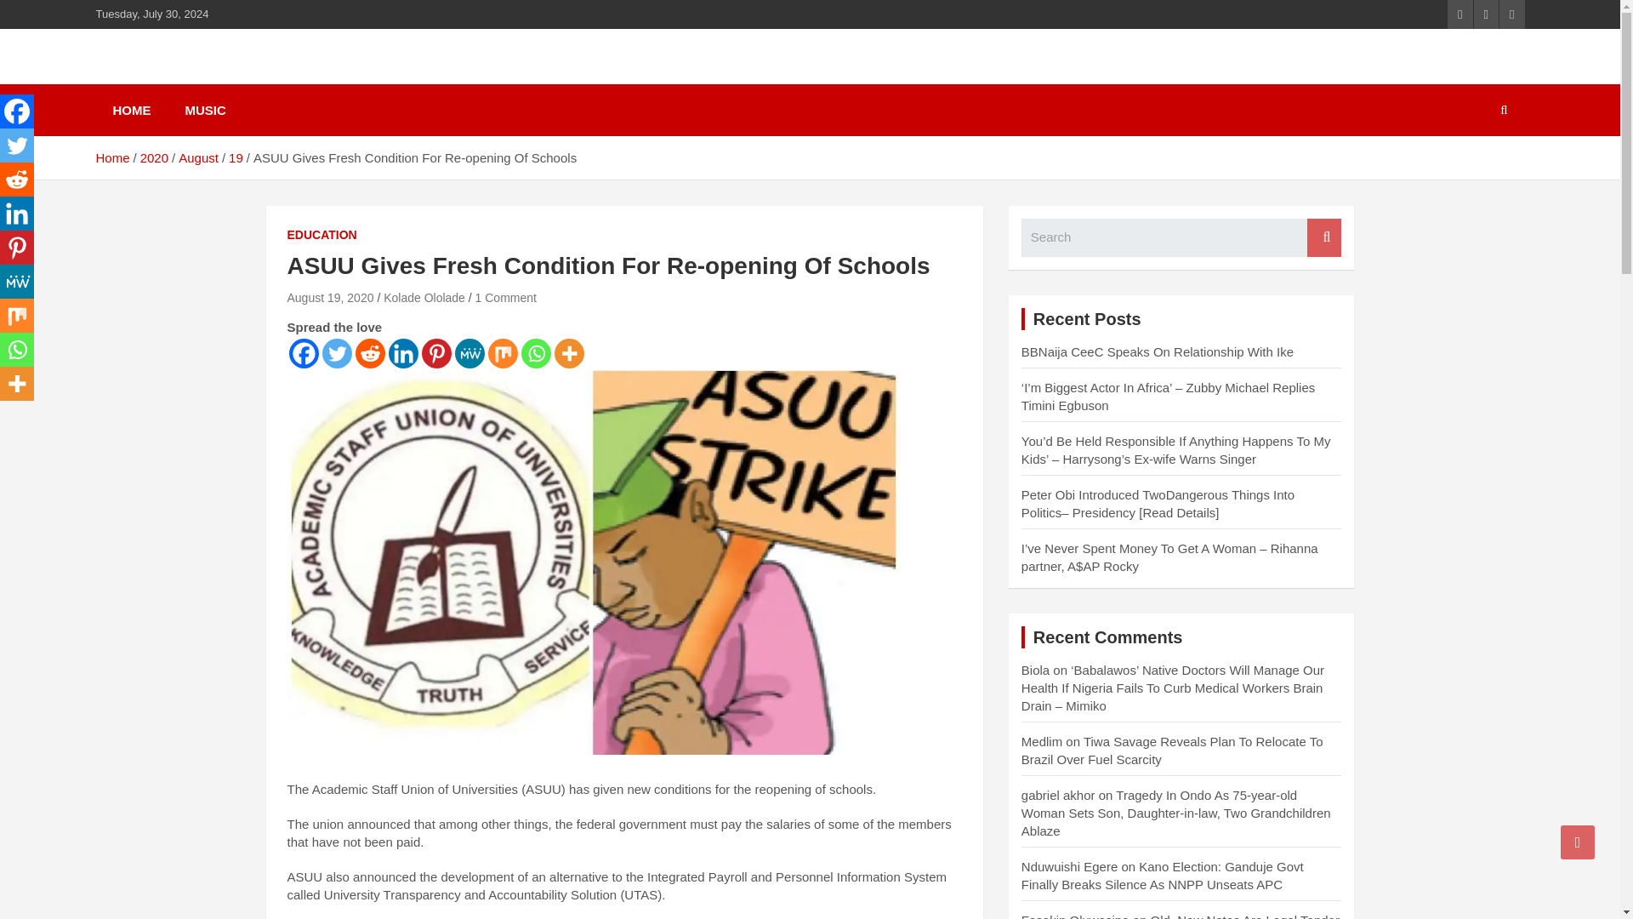  Describe the element at coordinates (570, 354) in the screenshot. I see `More` at that location.